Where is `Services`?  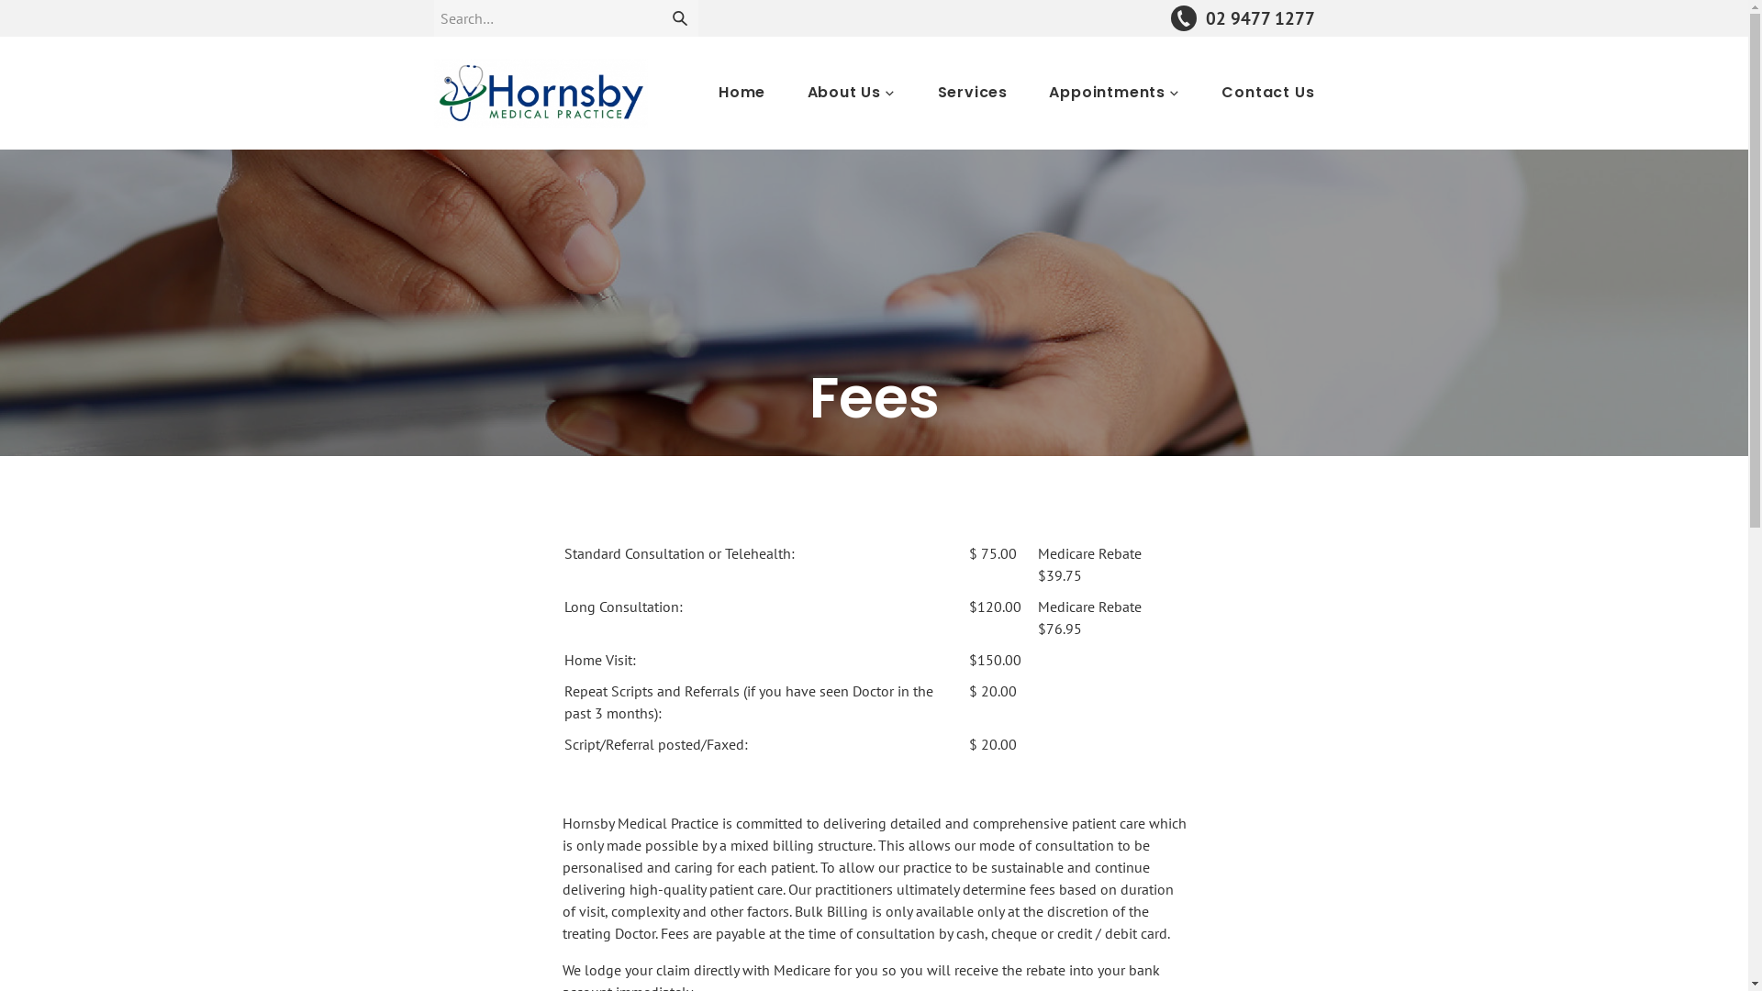
Services is located at coordinates (973, 93).